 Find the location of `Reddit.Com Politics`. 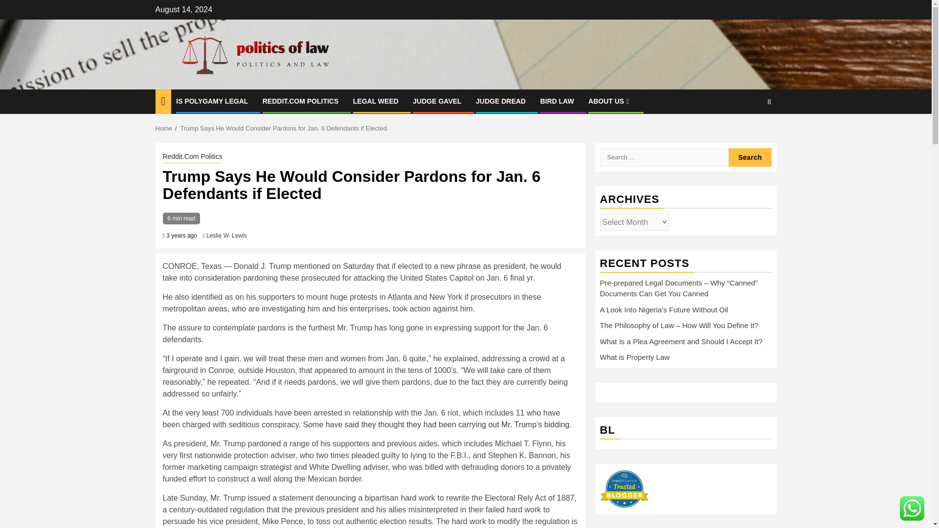

Reddit.Com Politics is located at coordinates (192, 157).